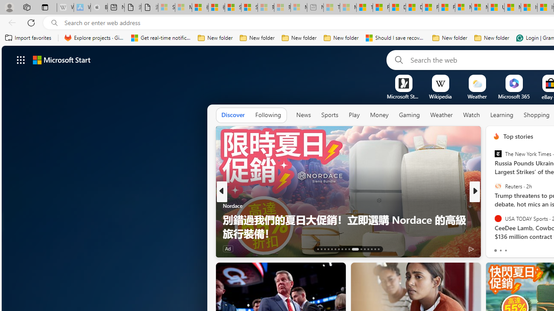  I want to click on Search icon, so click(55, 23).